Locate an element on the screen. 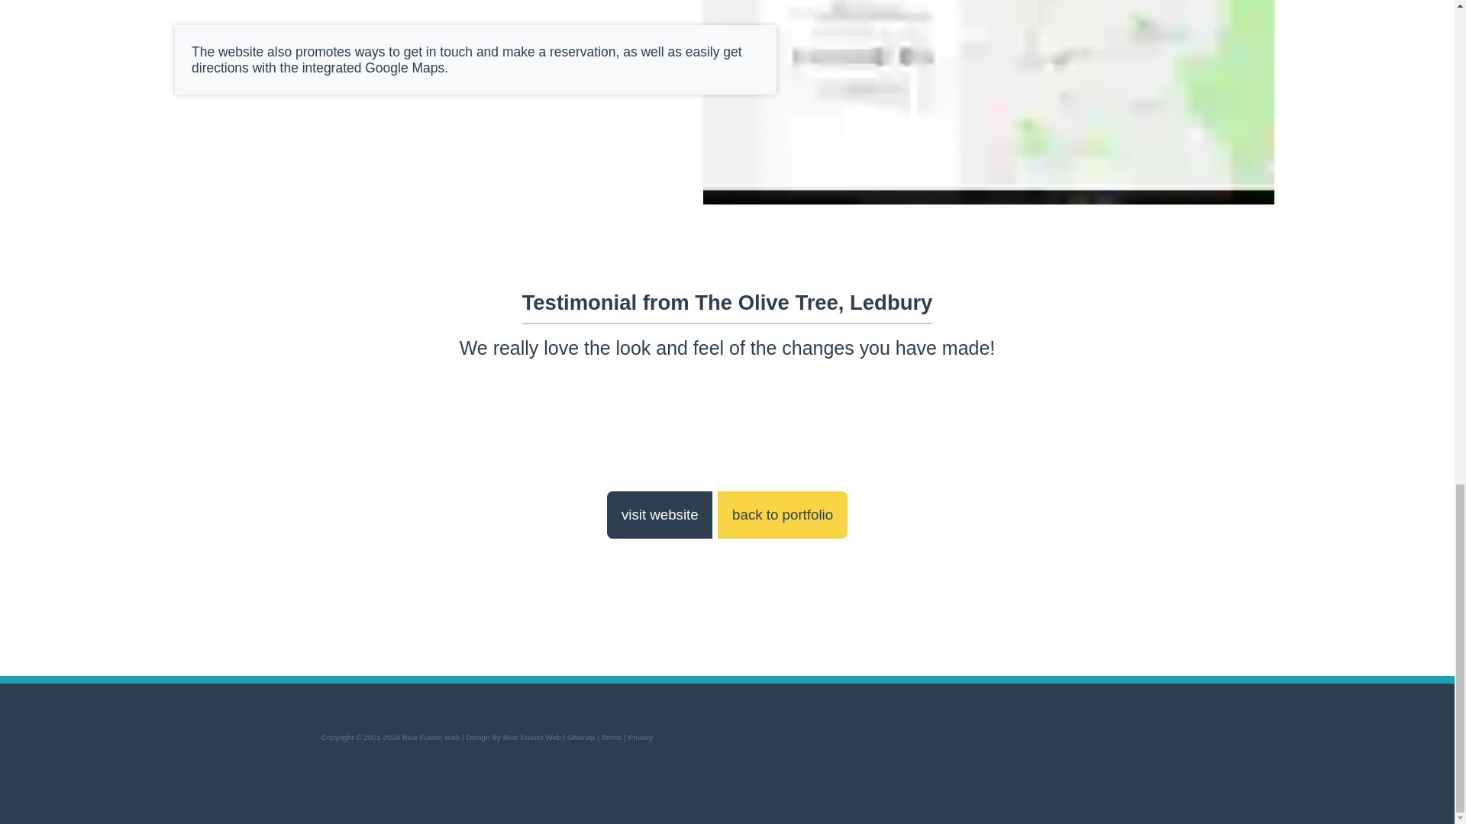 The width and height of the screenshot is (1466, 824). Terms is located at coordinates (611, 737).